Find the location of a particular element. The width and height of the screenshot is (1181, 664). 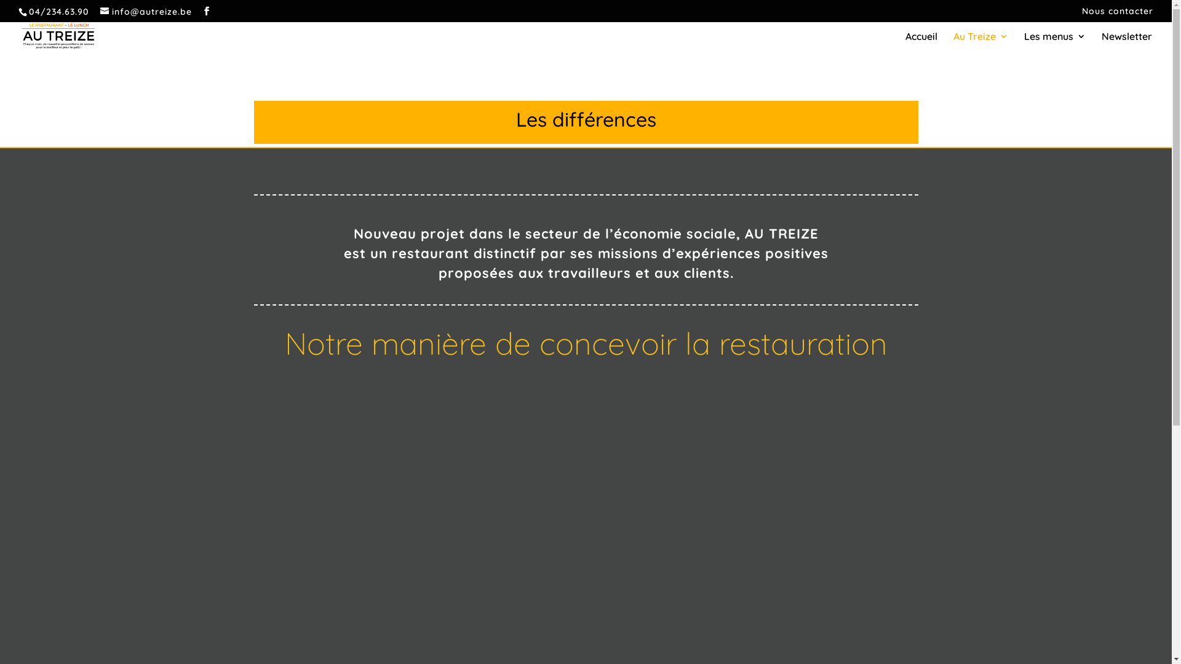

Newsletter is located at coordinates (1127, 43).